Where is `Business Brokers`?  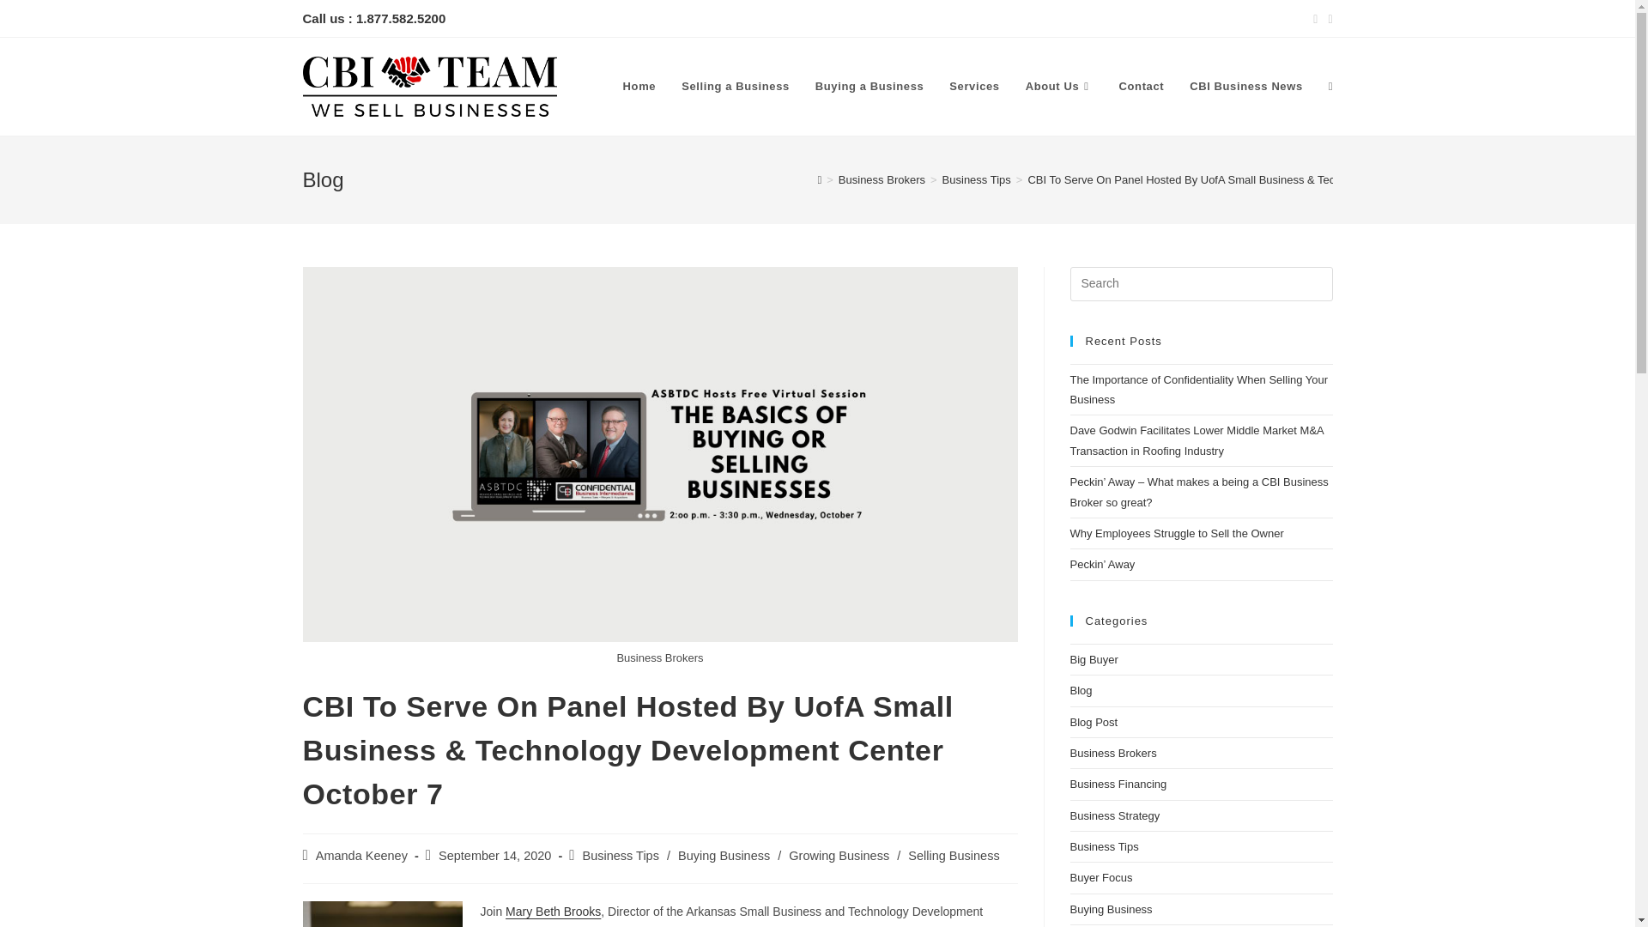
Business Brokers is located at coordinates (882, 179).